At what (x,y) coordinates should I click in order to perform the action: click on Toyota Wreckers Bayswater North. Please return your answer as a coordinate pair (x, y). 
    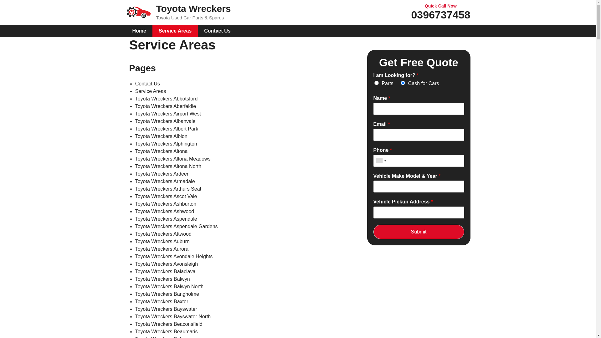
    Looking at the image, I should click on (173, 317).